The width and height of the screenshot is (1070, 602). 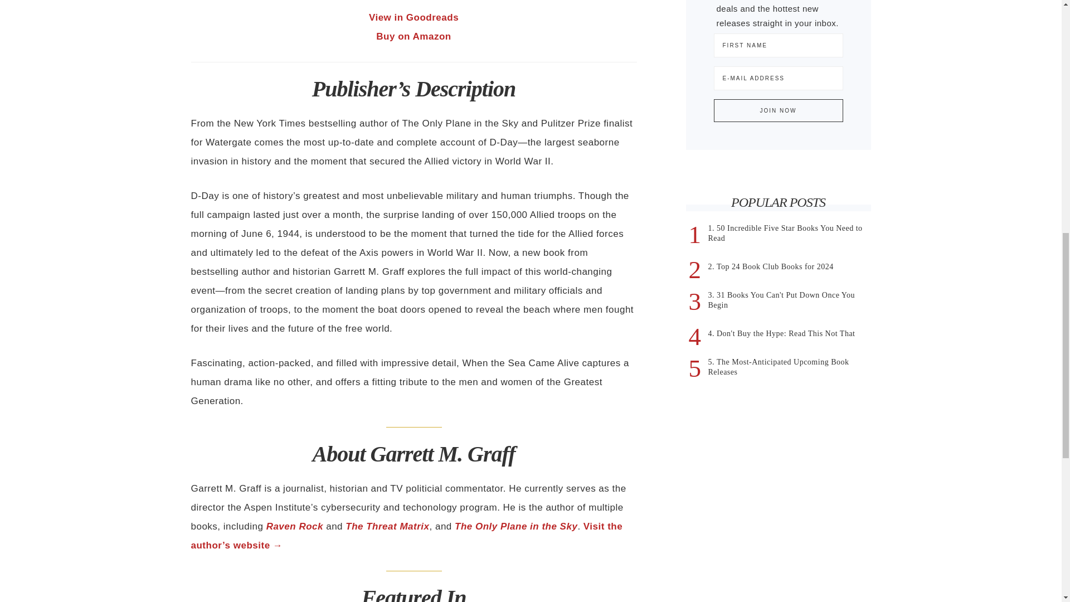 I want to click on Top 24 Book Club Books for 2024, so click(x=775, y=266).